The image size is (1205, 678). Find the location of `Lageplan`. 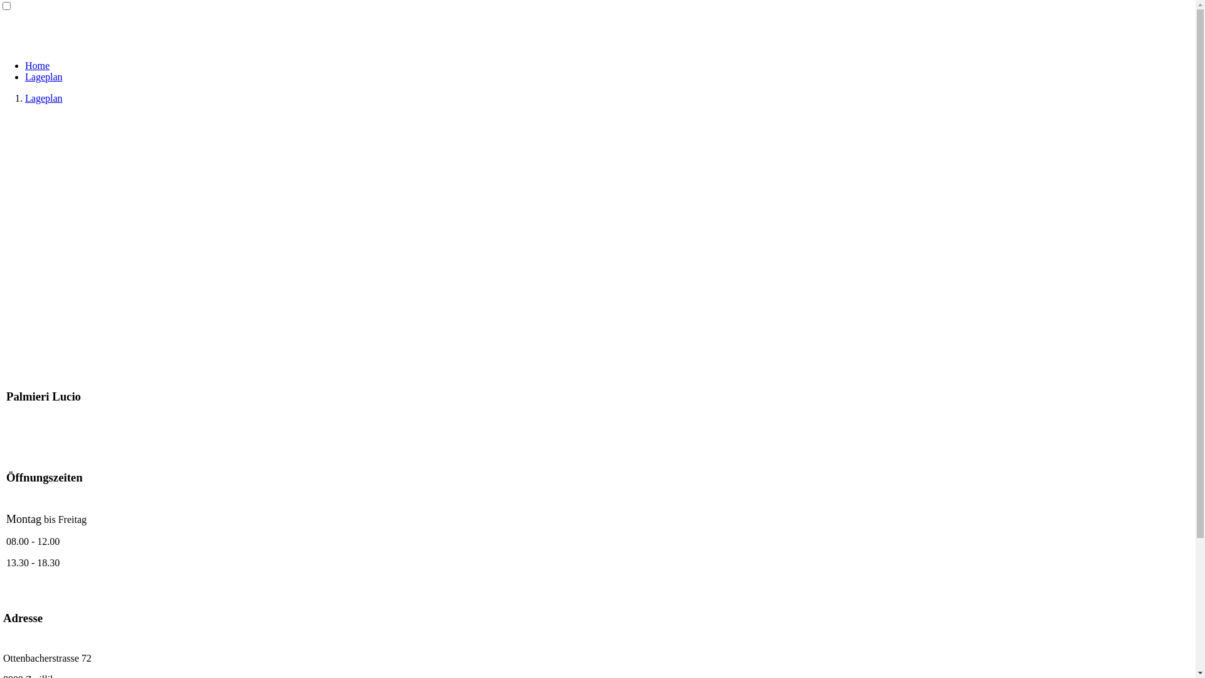

Lageplan is located at coordinates (44, 77).